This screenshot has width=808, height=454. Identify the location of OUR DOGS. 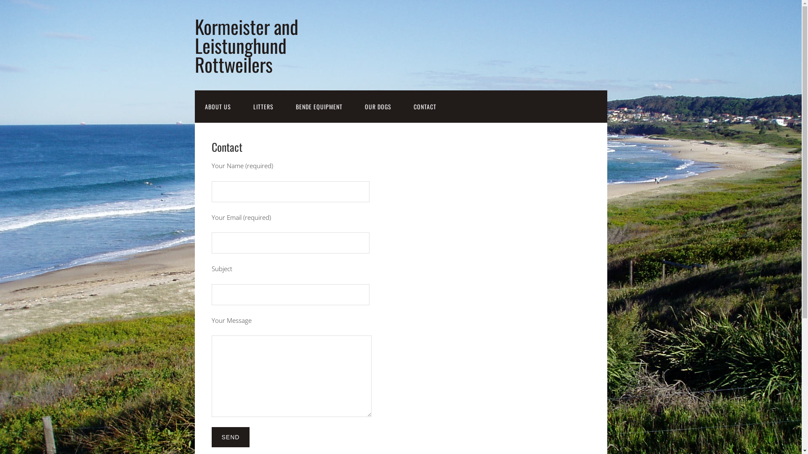
(378, 107).